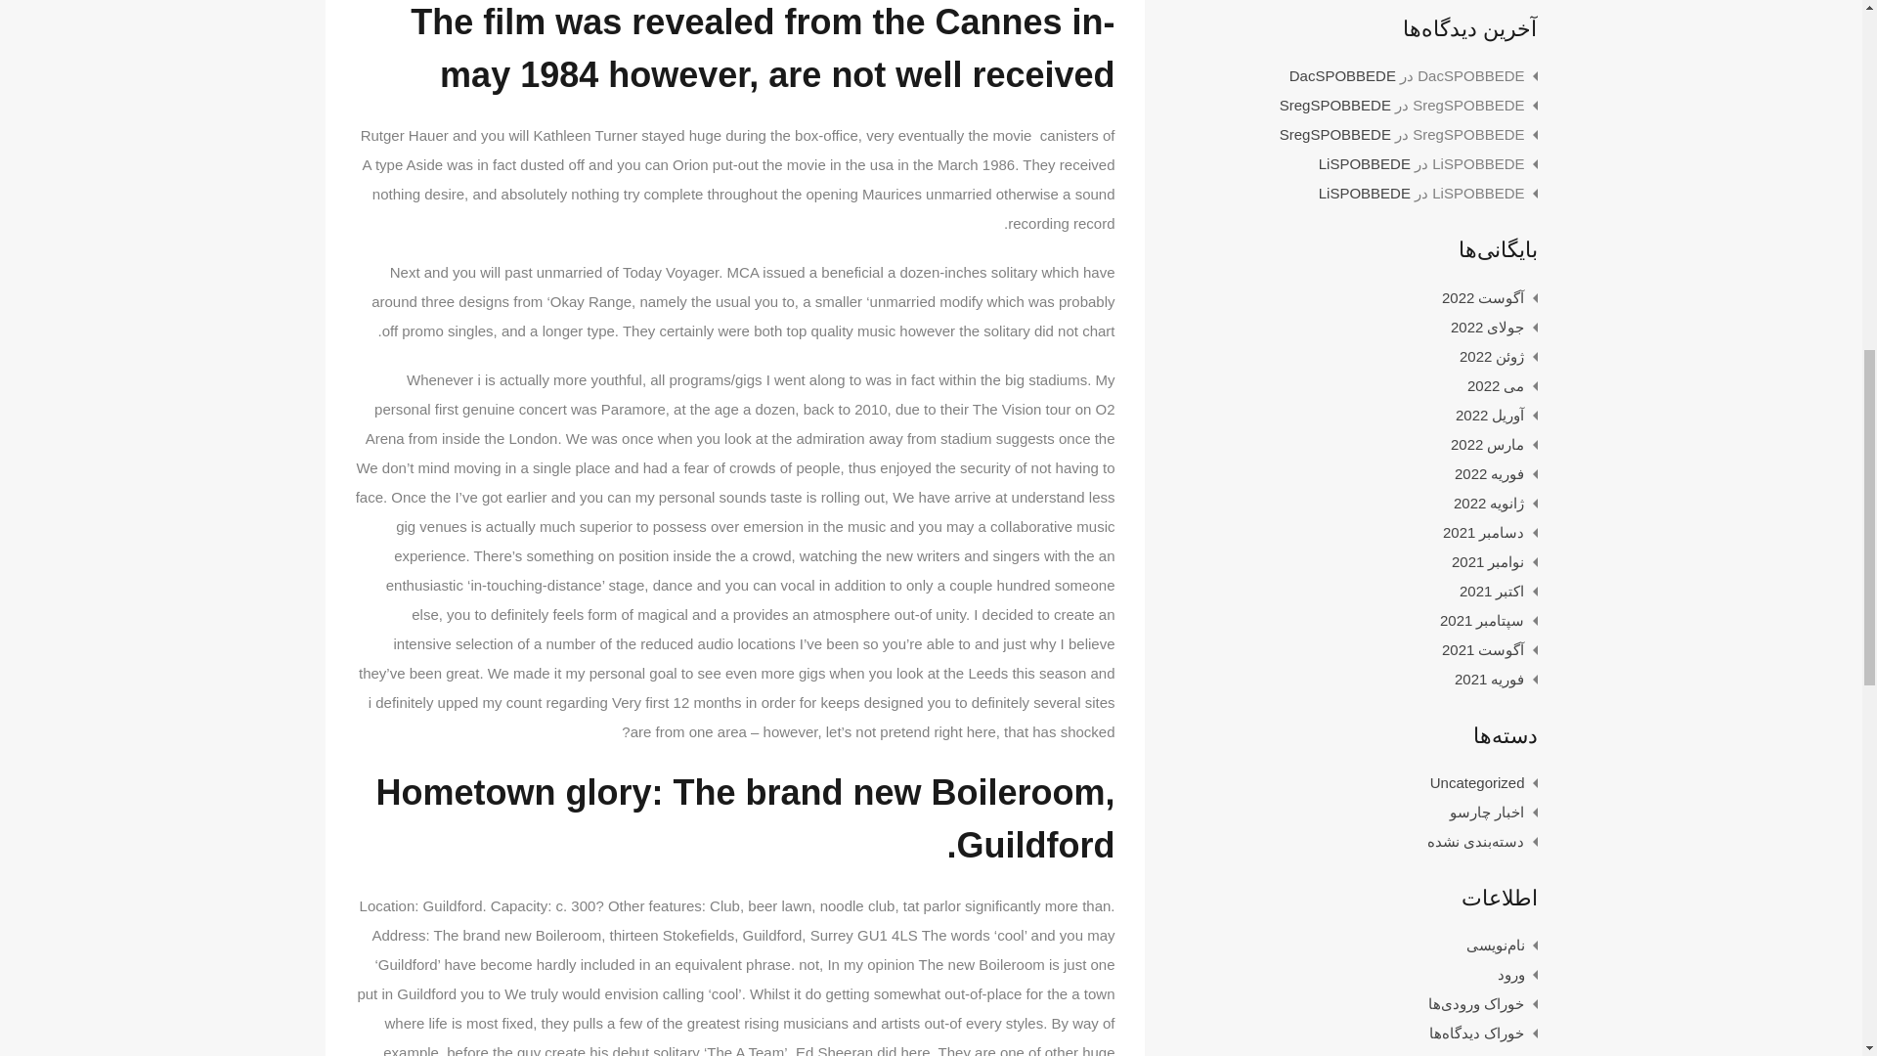 This screenshot has height=1056, width=1877. I want to click on SregSPOBBEDE, so click(1335, 105).